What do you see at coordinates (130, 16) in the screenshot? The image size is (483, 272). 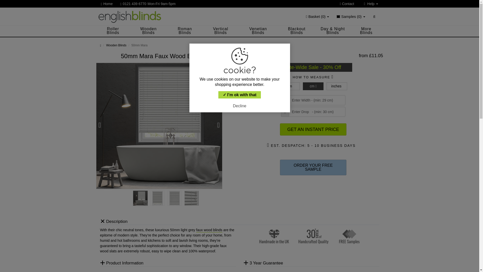 I see `English Blinds` at bounding box center [130, 16].